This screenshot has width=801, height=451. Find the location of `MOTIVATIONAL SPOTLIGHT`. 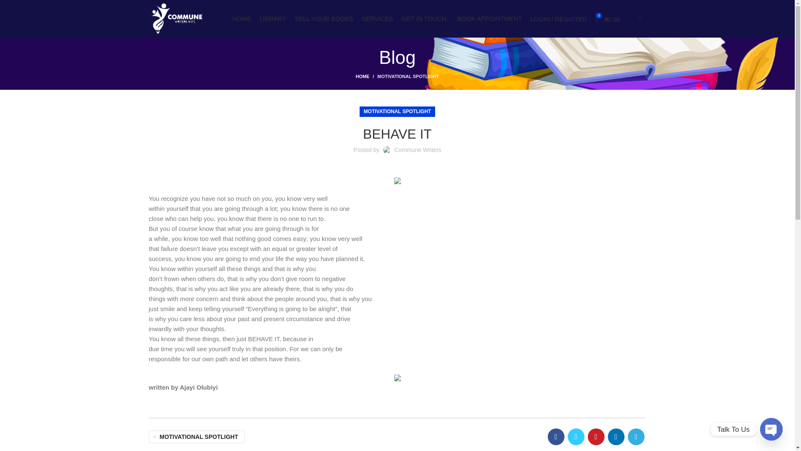

MOTIVATIONAL SPOTLIGHT is located at coordinates (196, 437).